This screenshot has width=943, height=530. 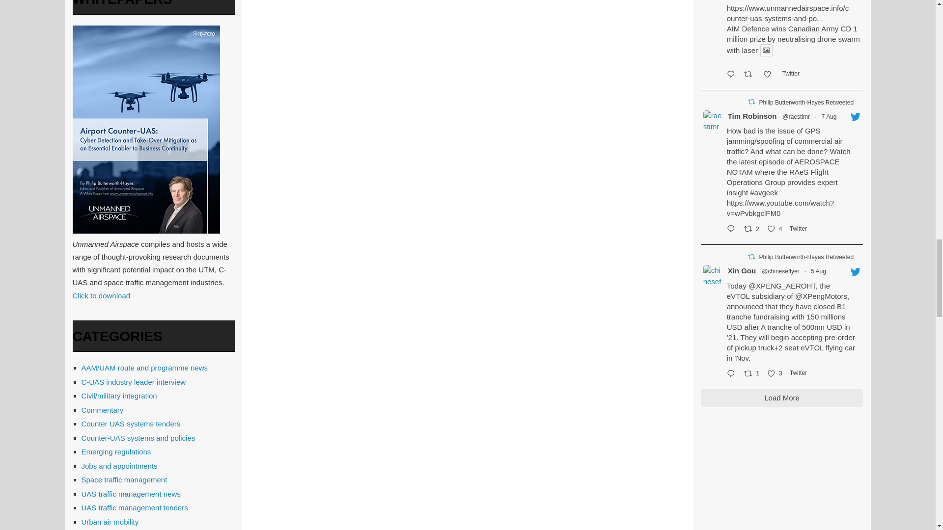 I want to click on Click to download, so click(x=101, y=295).